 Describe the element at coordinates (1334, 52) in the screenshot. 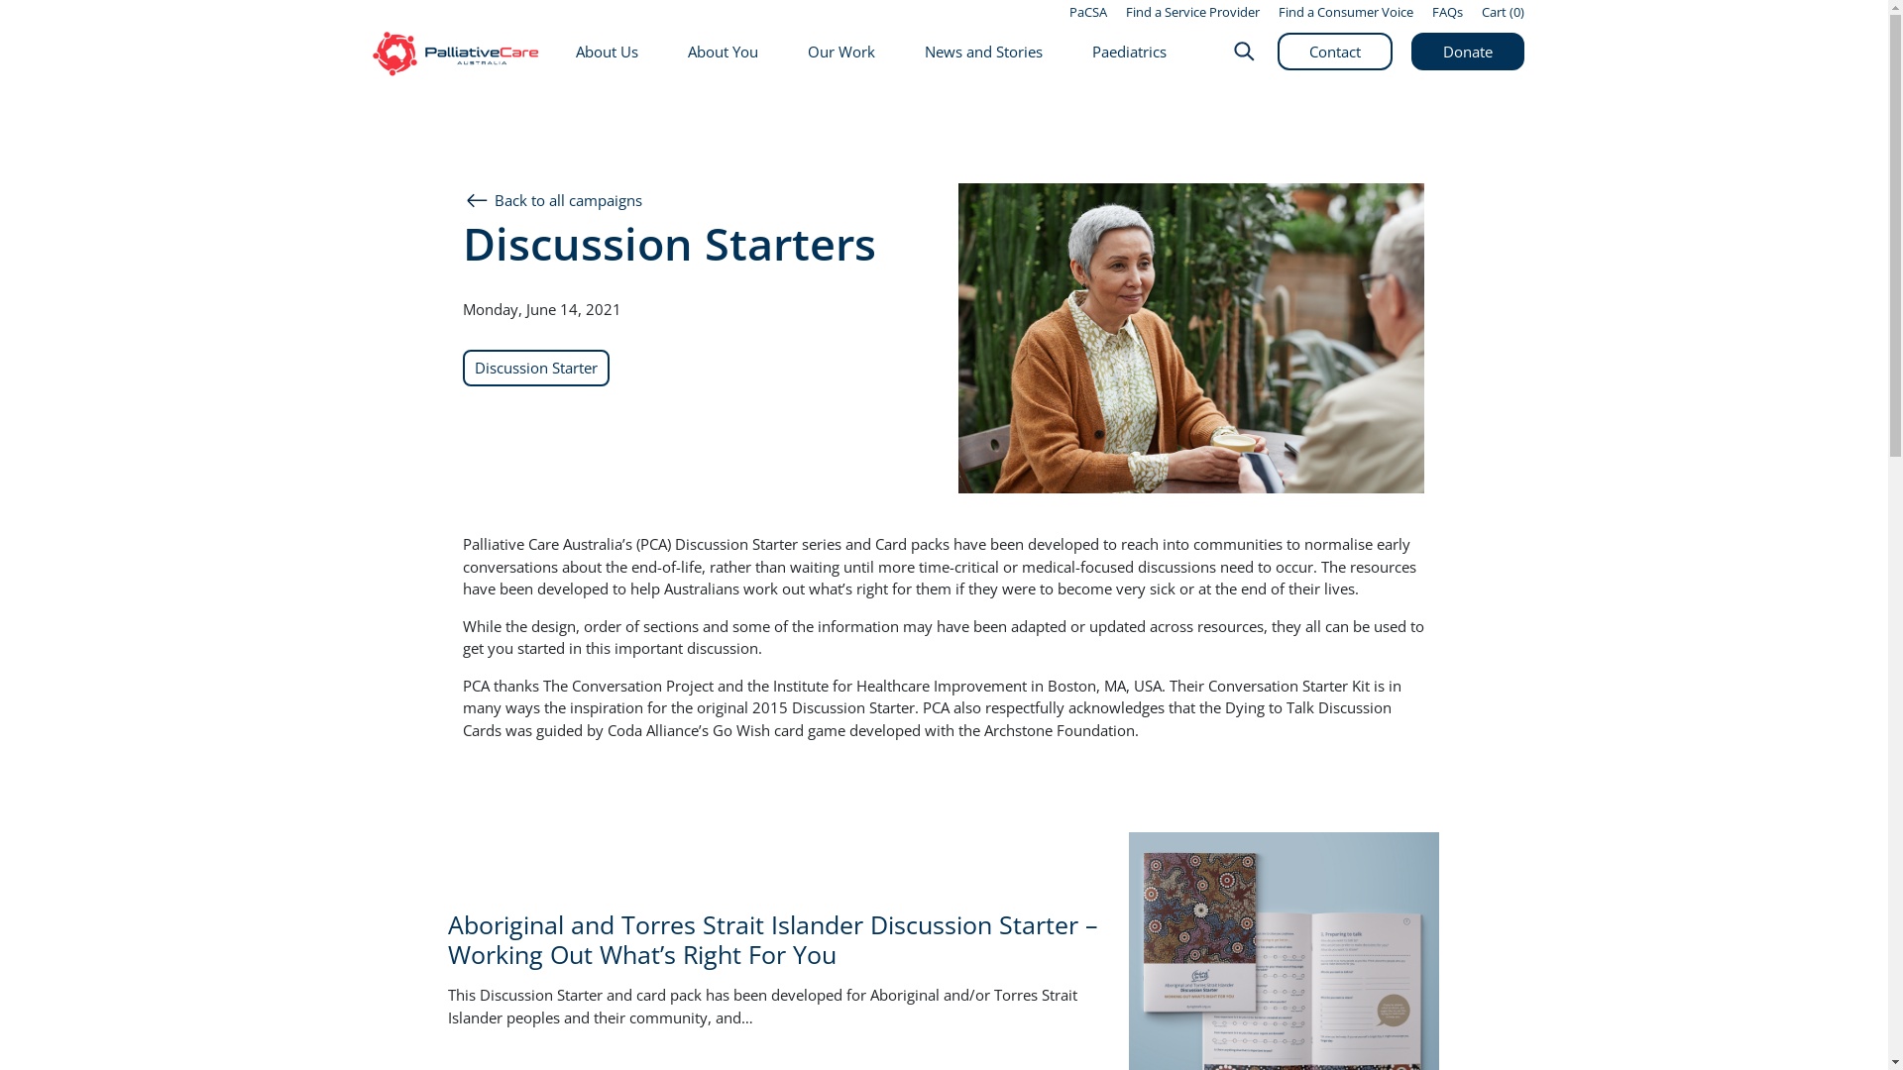

I see `Contact` at that location.